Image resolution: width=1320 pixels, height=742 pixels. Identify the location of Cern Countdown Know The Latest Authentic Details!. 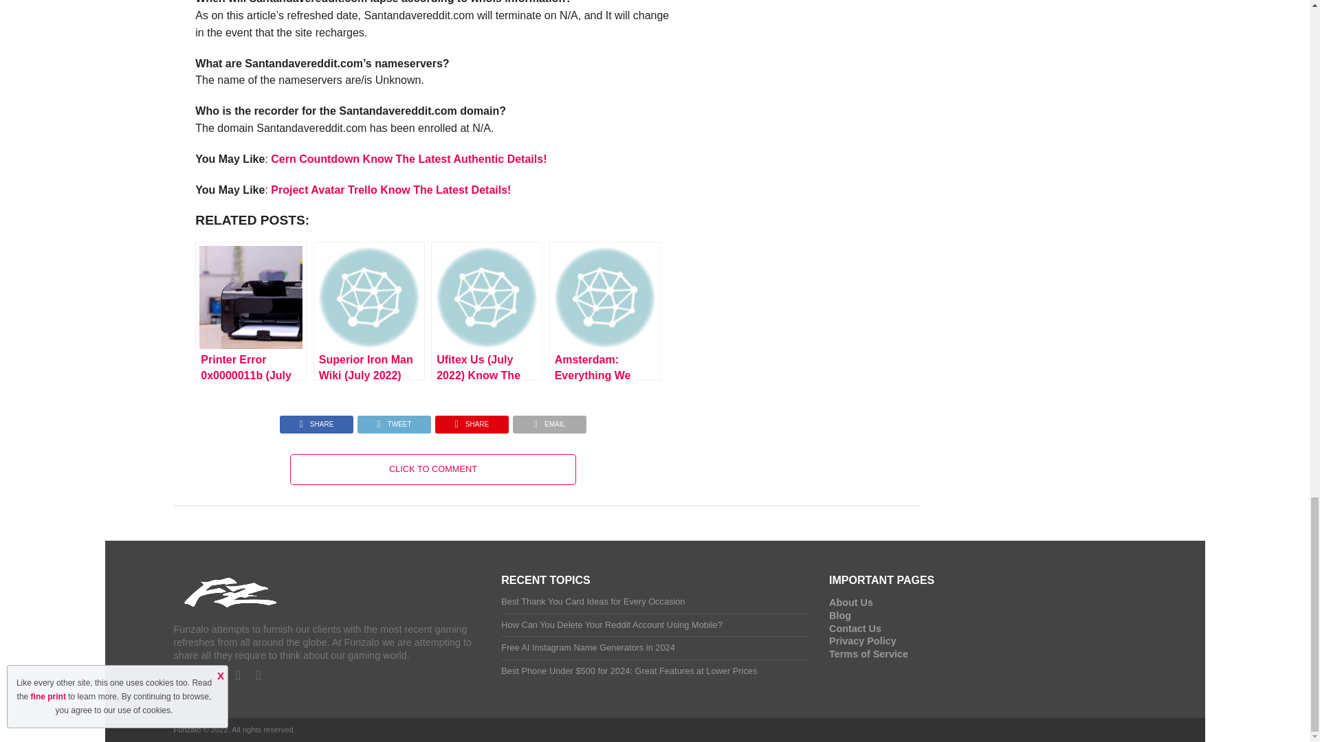
(408, 158).